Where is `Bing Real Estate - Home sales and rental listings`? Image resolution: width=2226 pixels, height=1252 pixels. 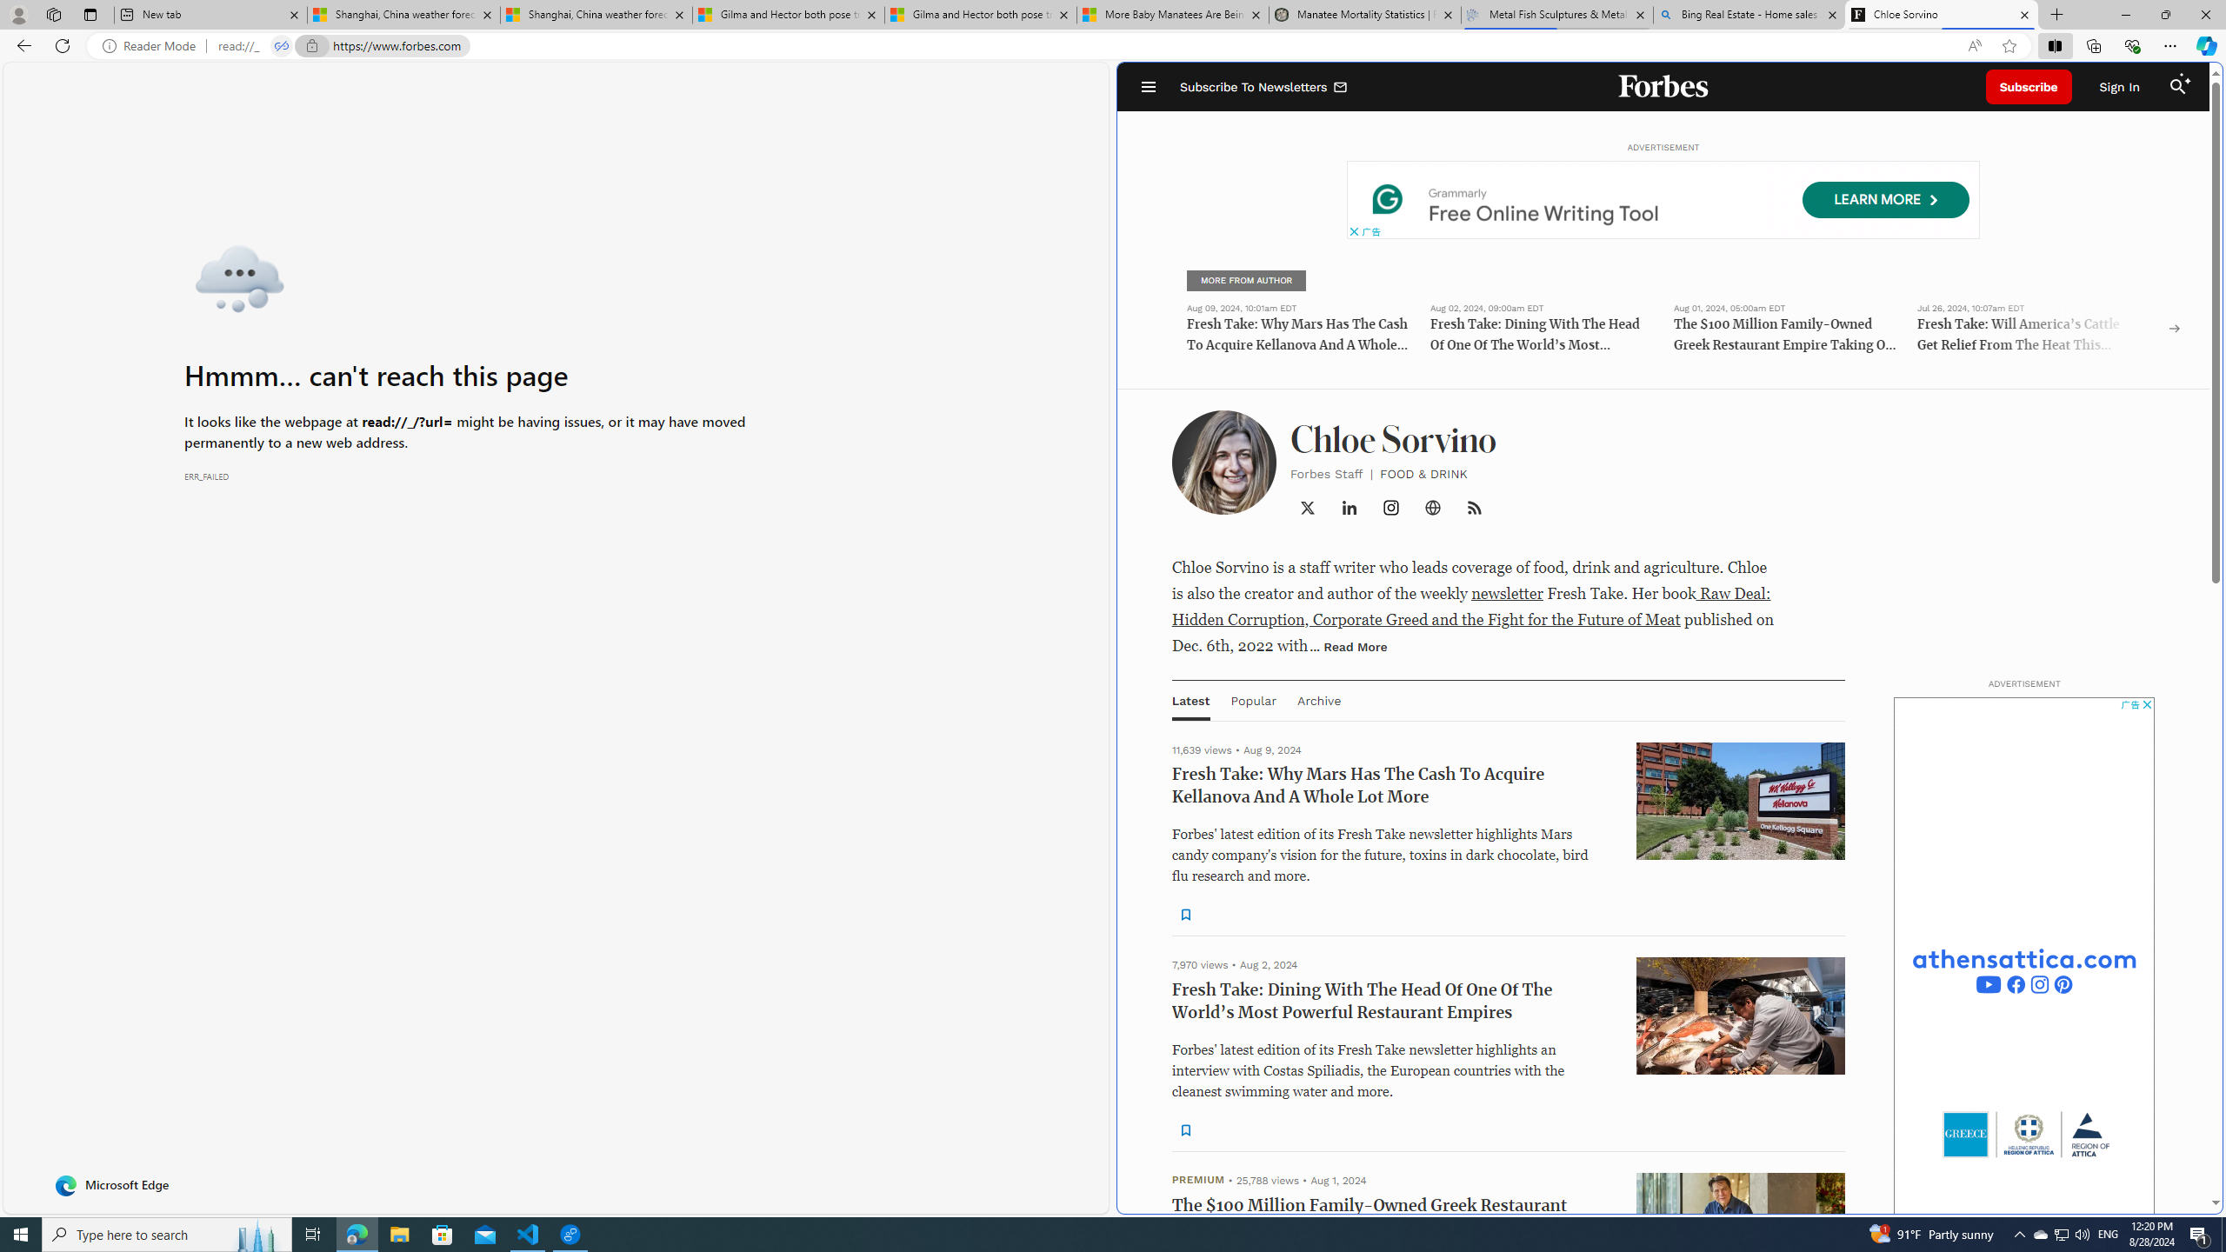
Bing Real Estate - Home sales and rental listings is located at coordinates (1748, 15).